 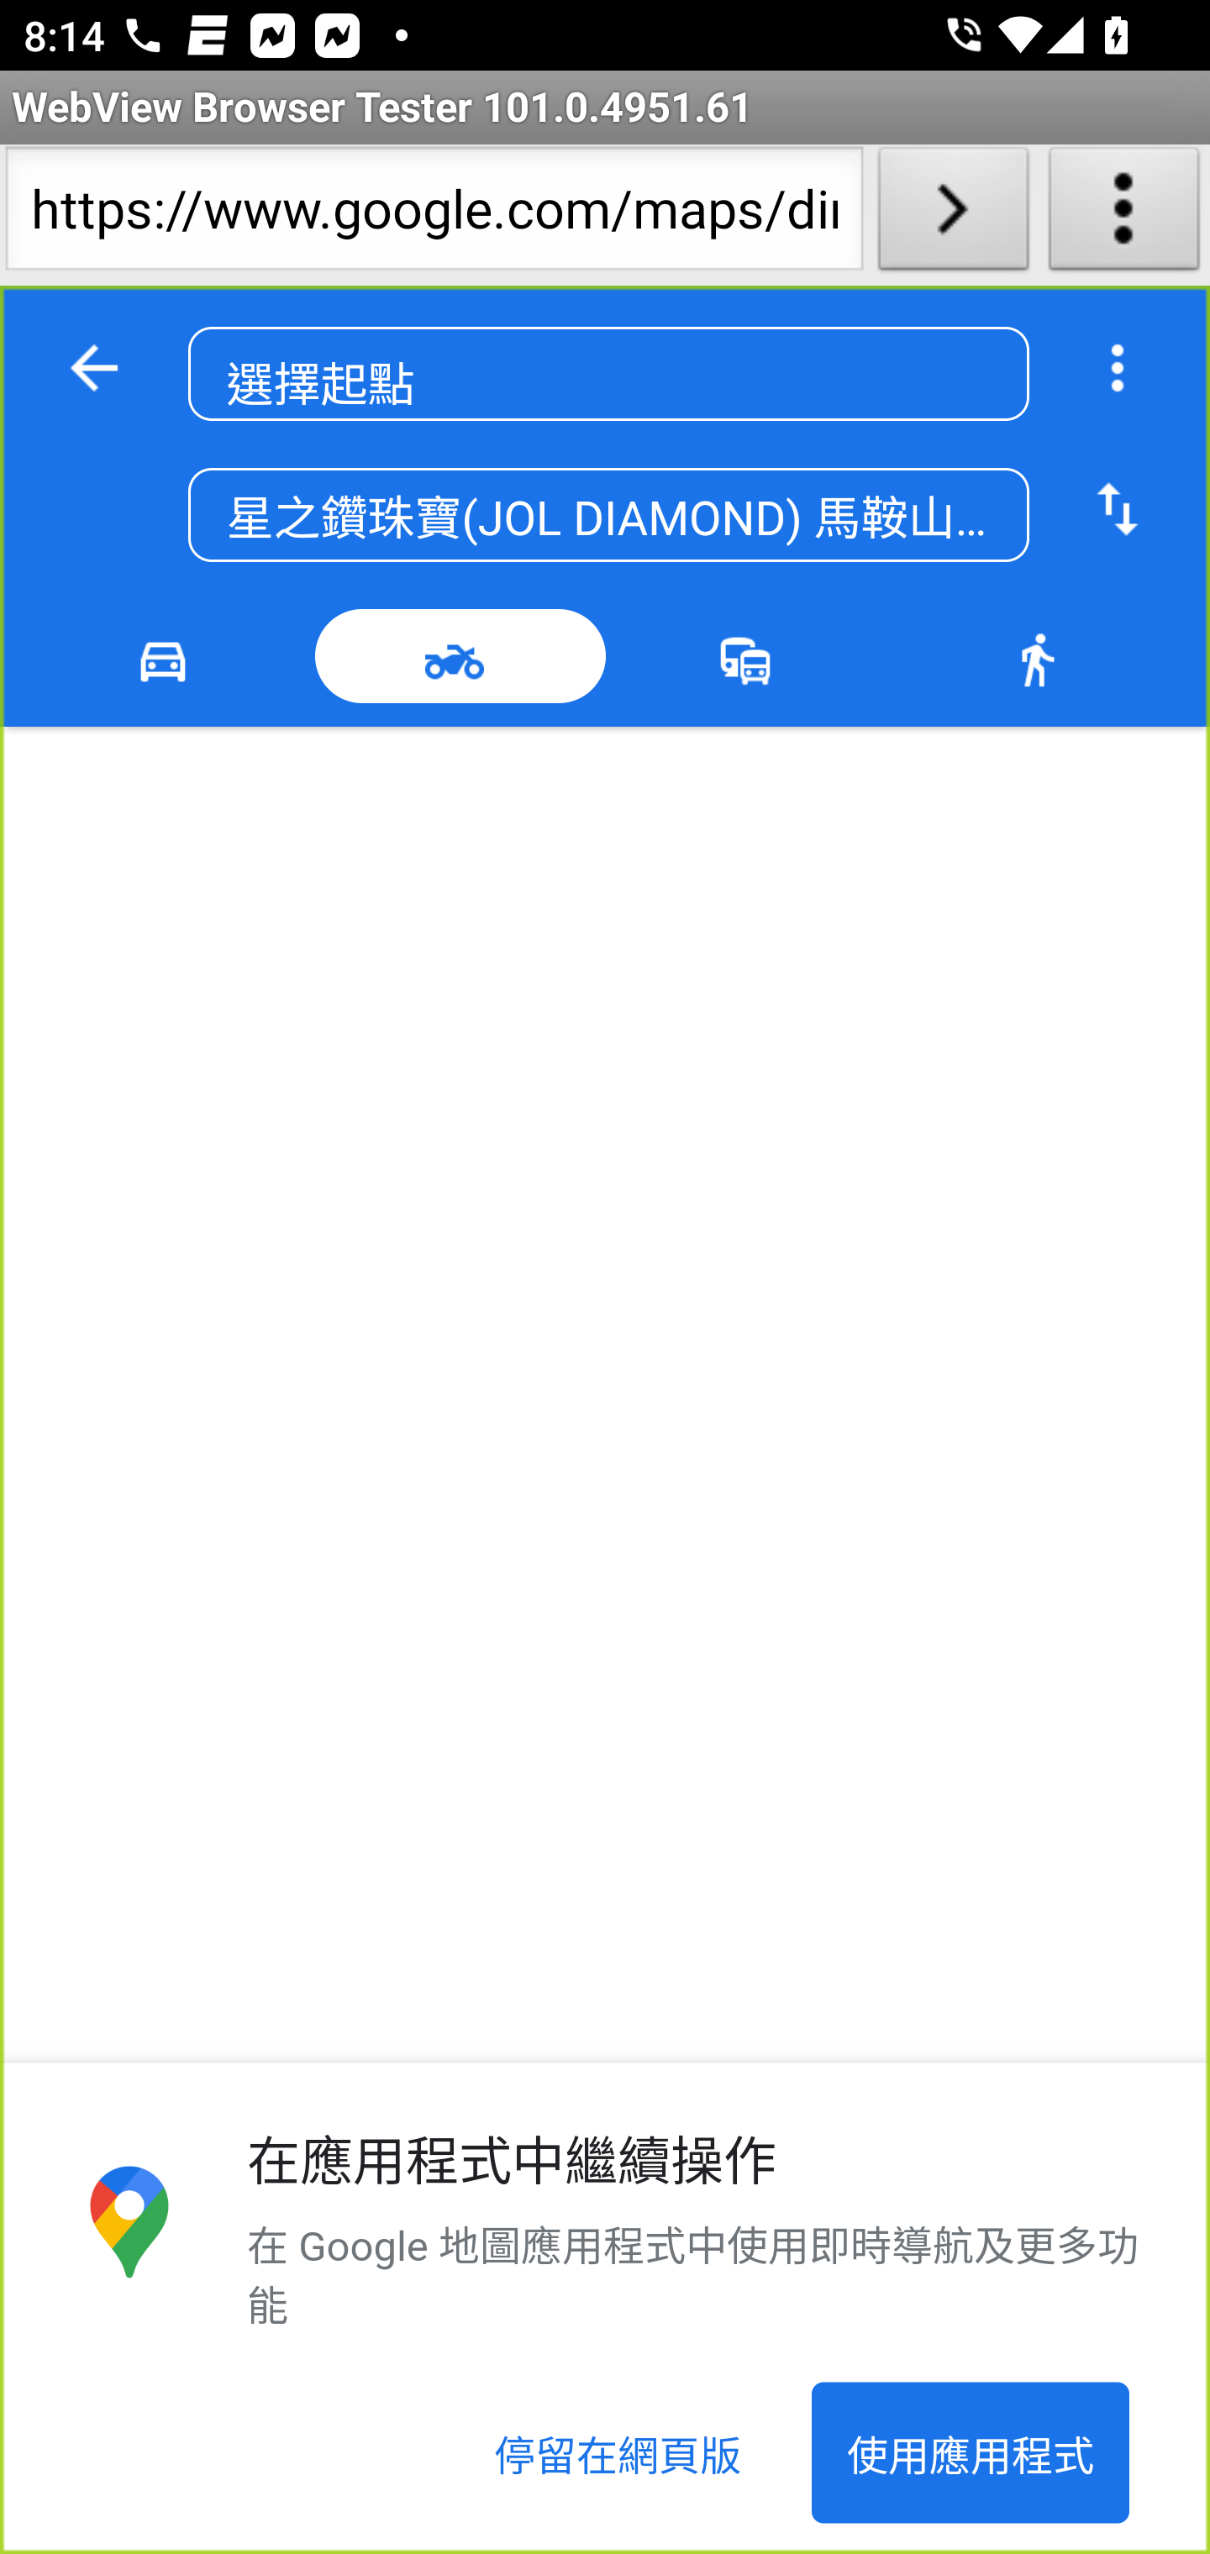 I want to click on About WebView, so click(x=1124, y=215).